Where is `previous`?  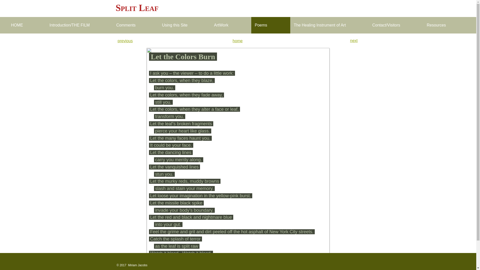
previous is located at coordinates (125, 41).